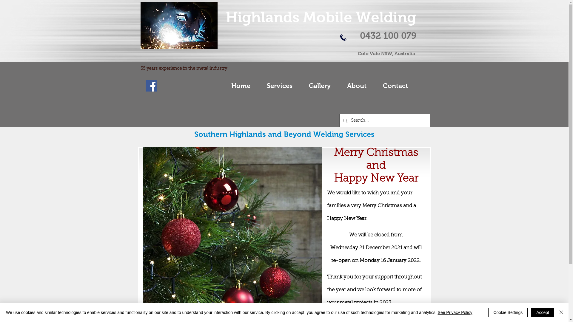 This screenshot has height=322, width=573. Describe the element at coordinates (357, 86) in the screenshot. I see `About` at that location.